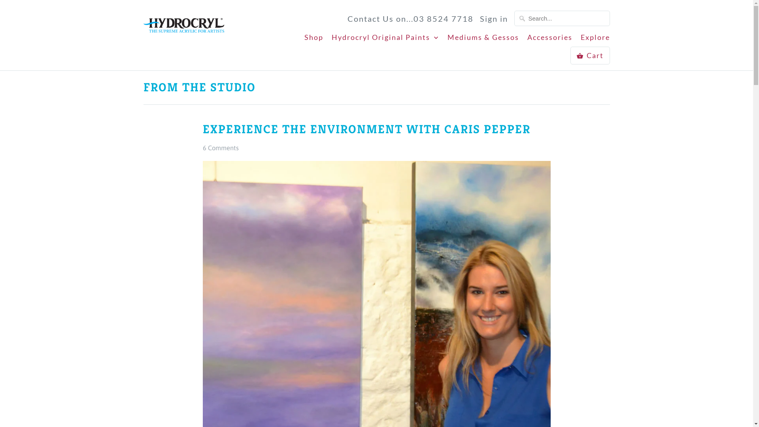 The image size is (759, 427). Describe the element at coordinates (221, 148) in the screenshot. I see `6 Comments` at that location.